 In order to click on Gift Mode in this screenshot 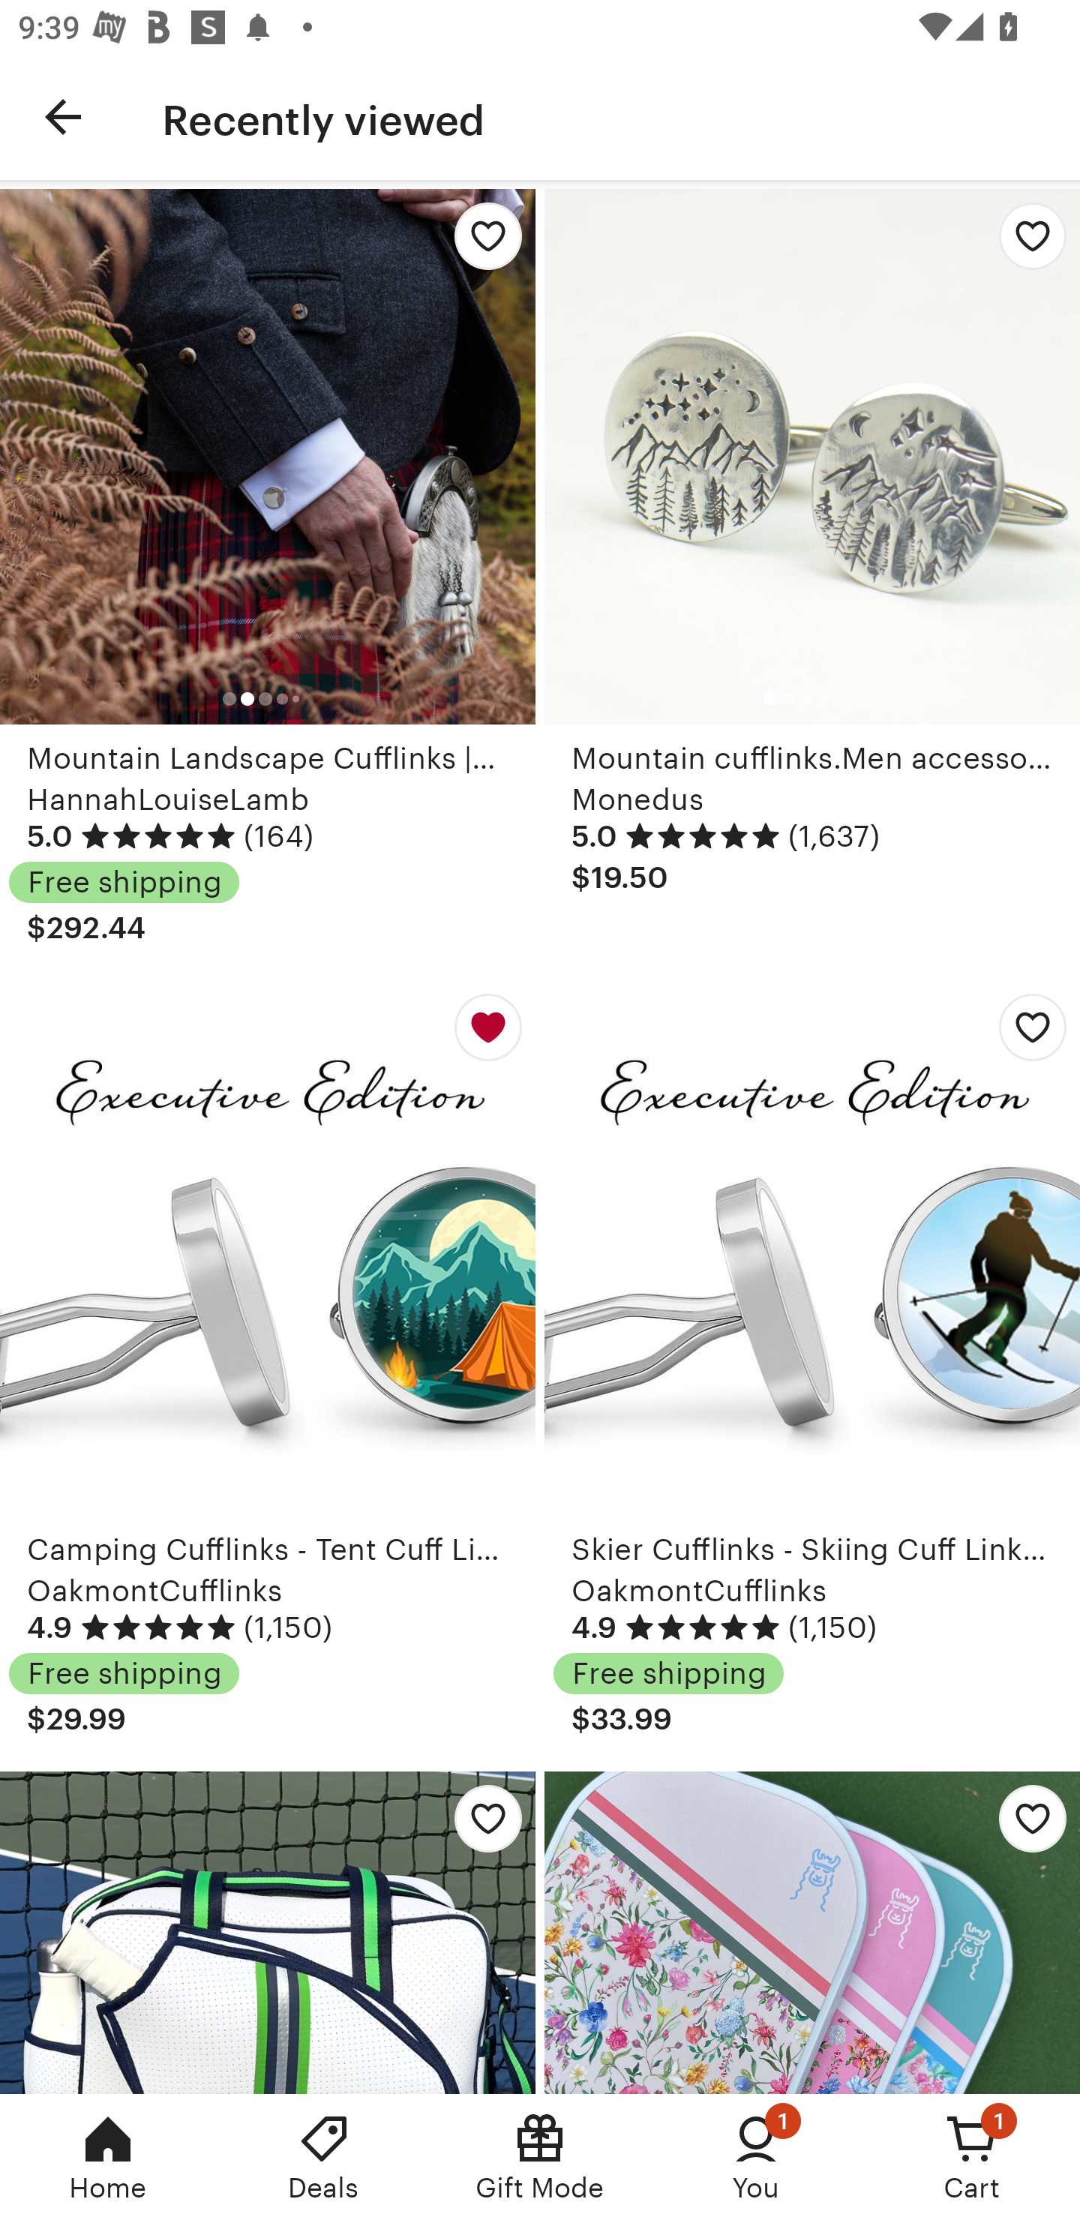, I will do `click(540, 2157)`.